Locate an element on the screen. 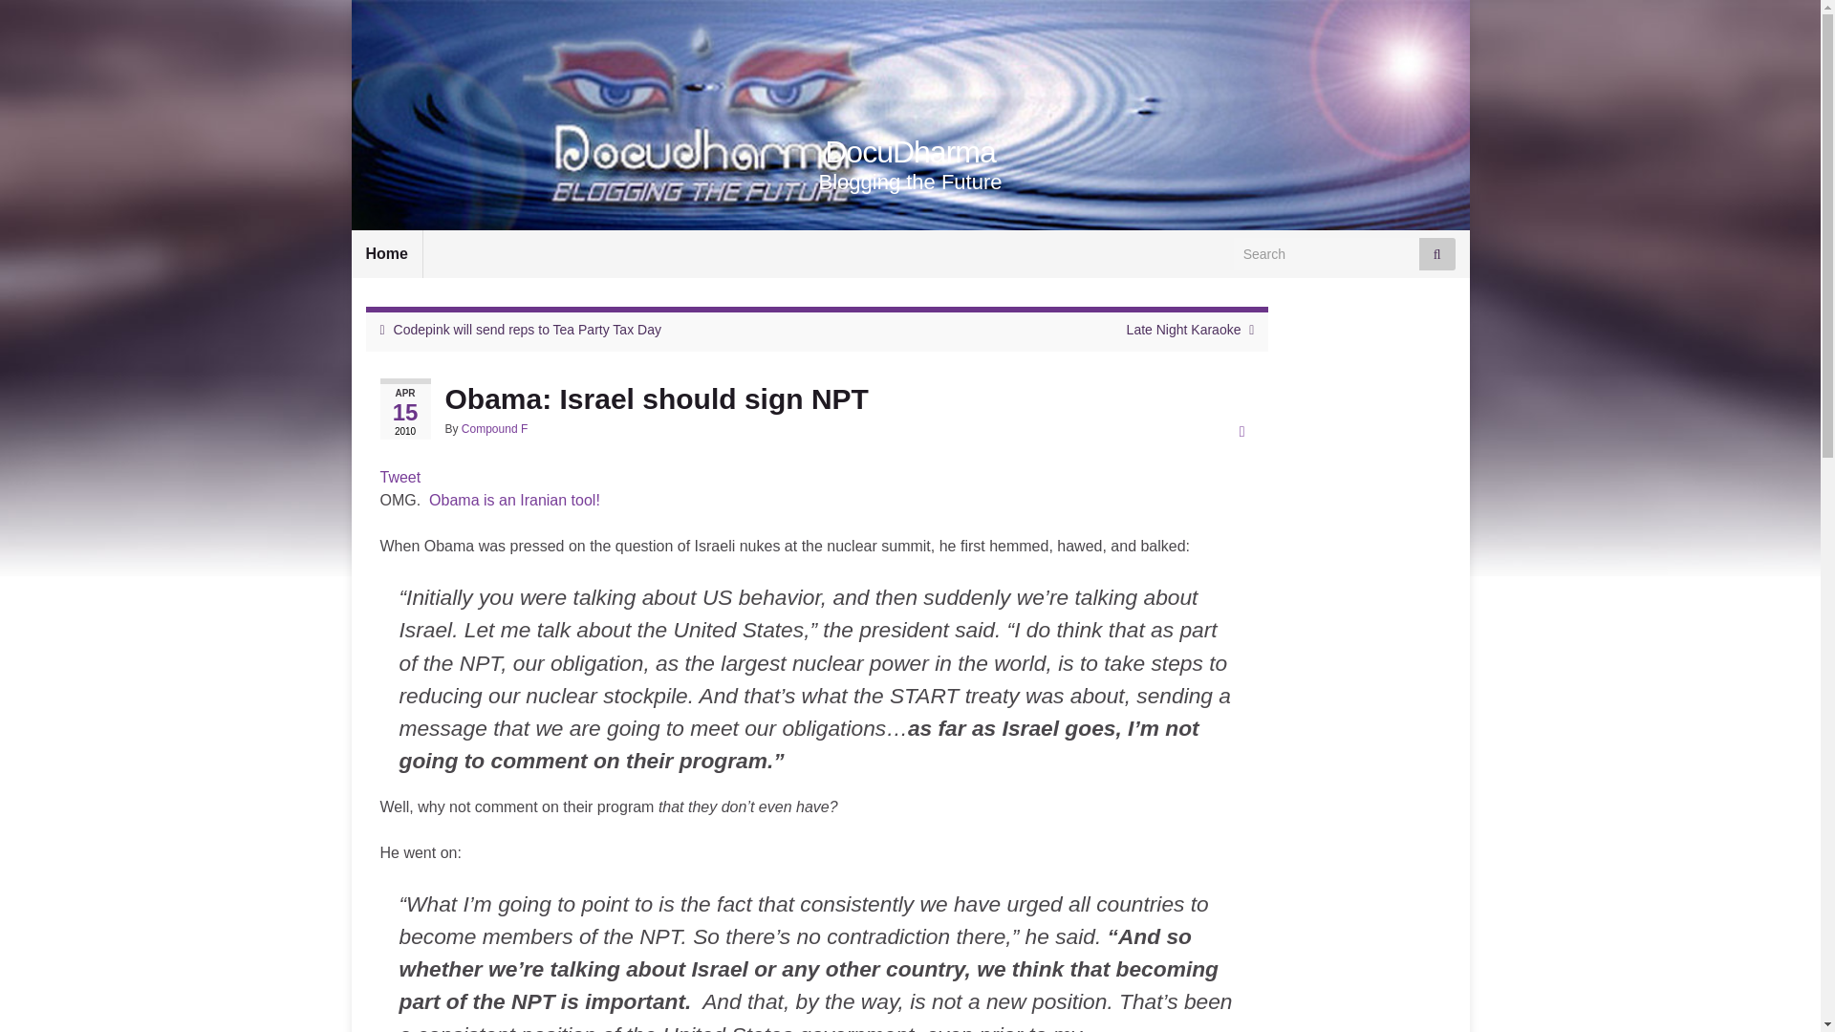  Go back to the front page is located at coordinates (910, 152).